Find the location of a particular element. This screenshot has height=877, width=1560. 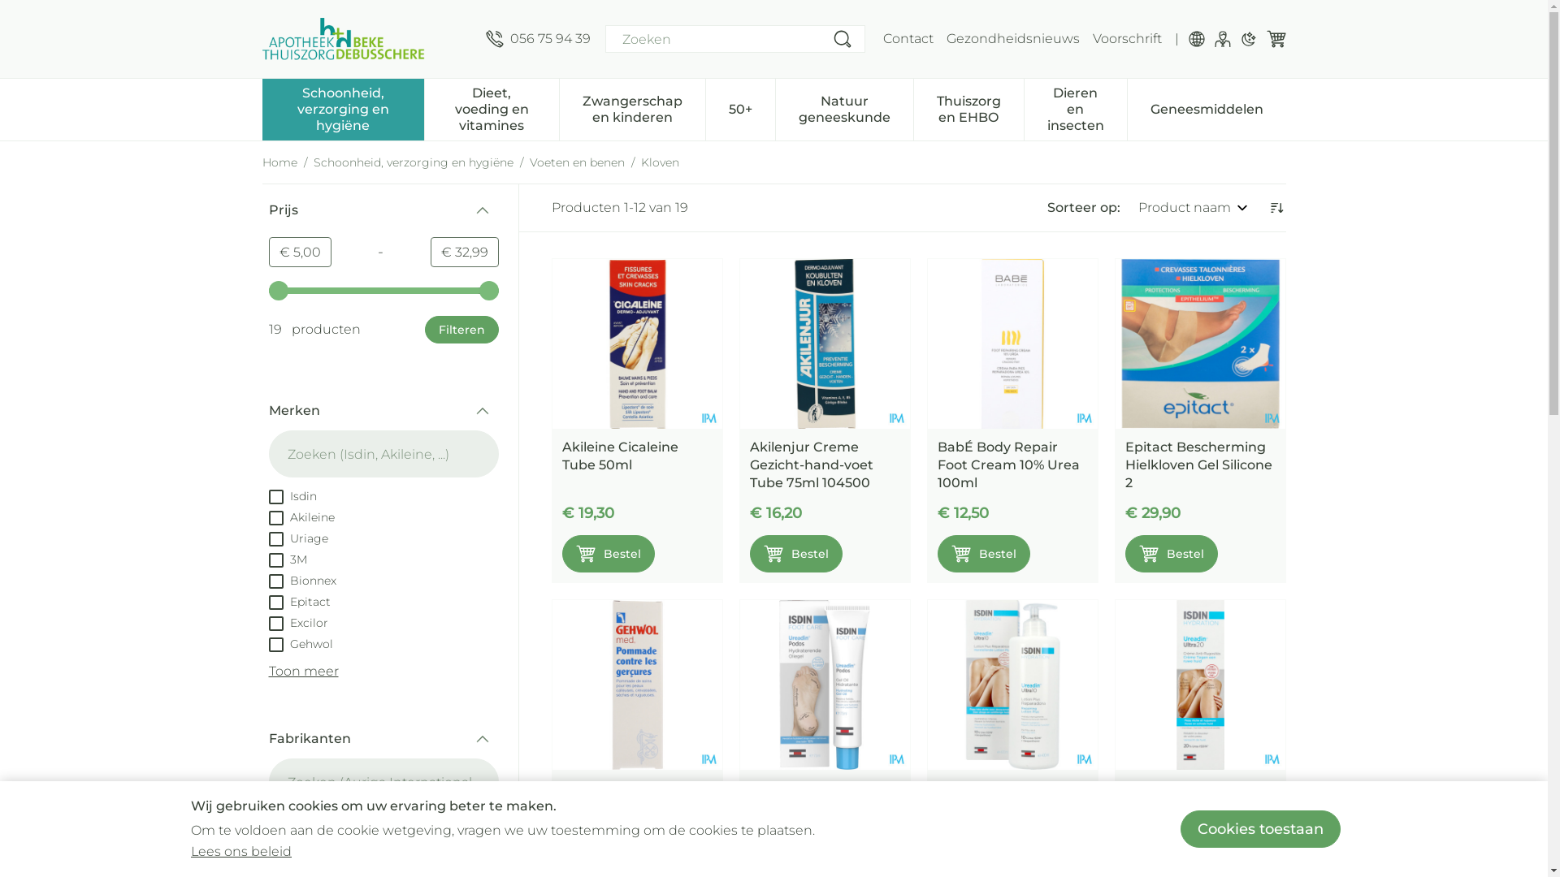

on is located at coordinates (275, 603).